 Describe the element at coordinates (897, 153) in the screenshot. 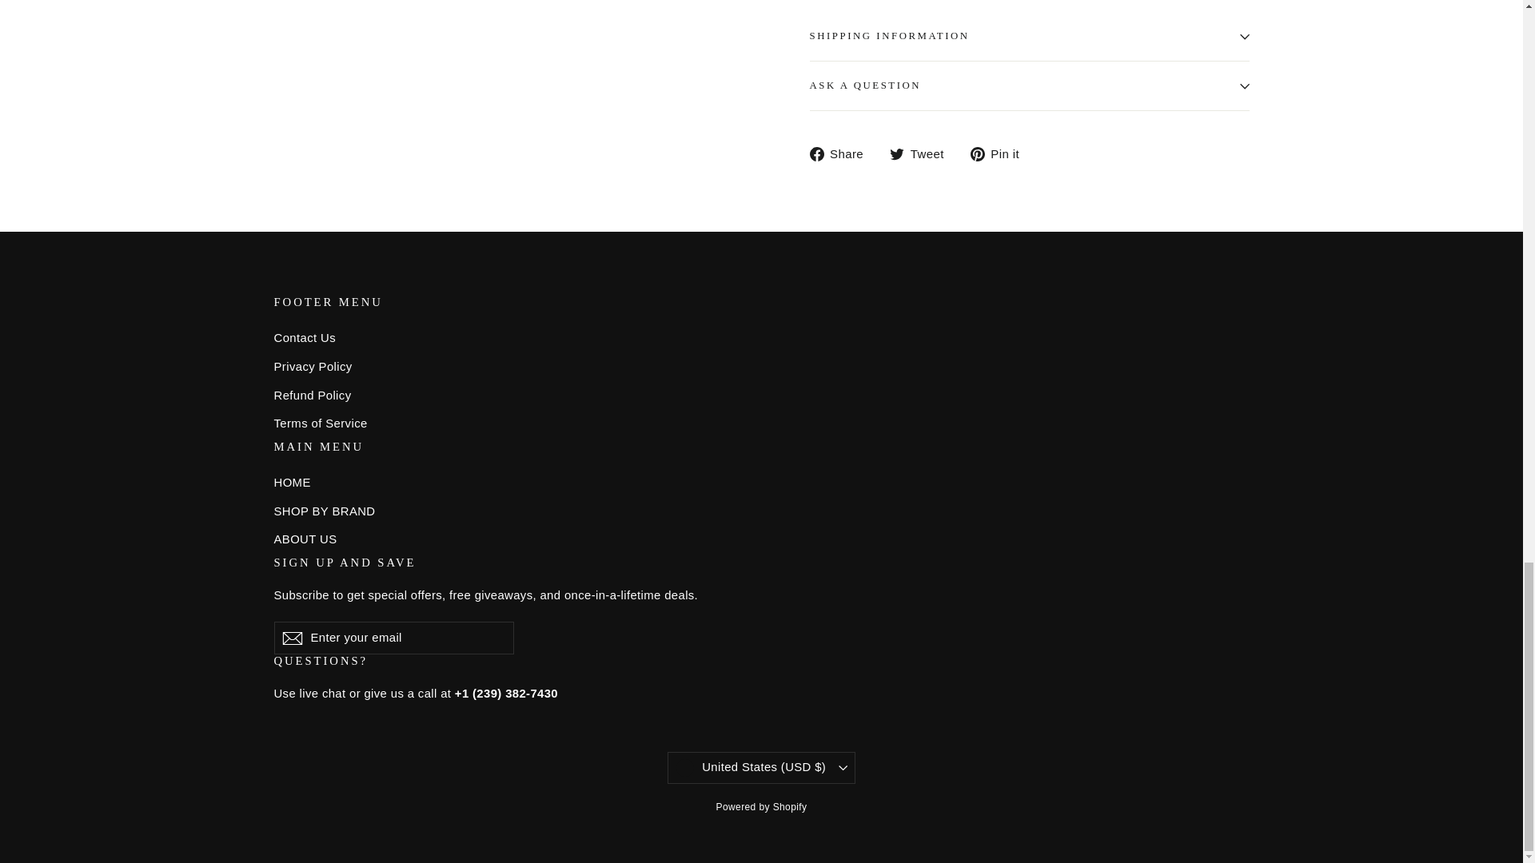

I see `twitter` at that location.